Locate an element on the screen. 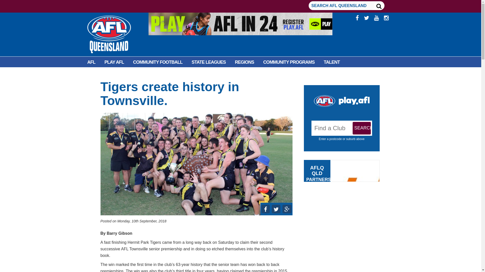 Image resolution: width=485 pixels, height=272 pixels. PLAY AFL is located at coordinates (114, 62).